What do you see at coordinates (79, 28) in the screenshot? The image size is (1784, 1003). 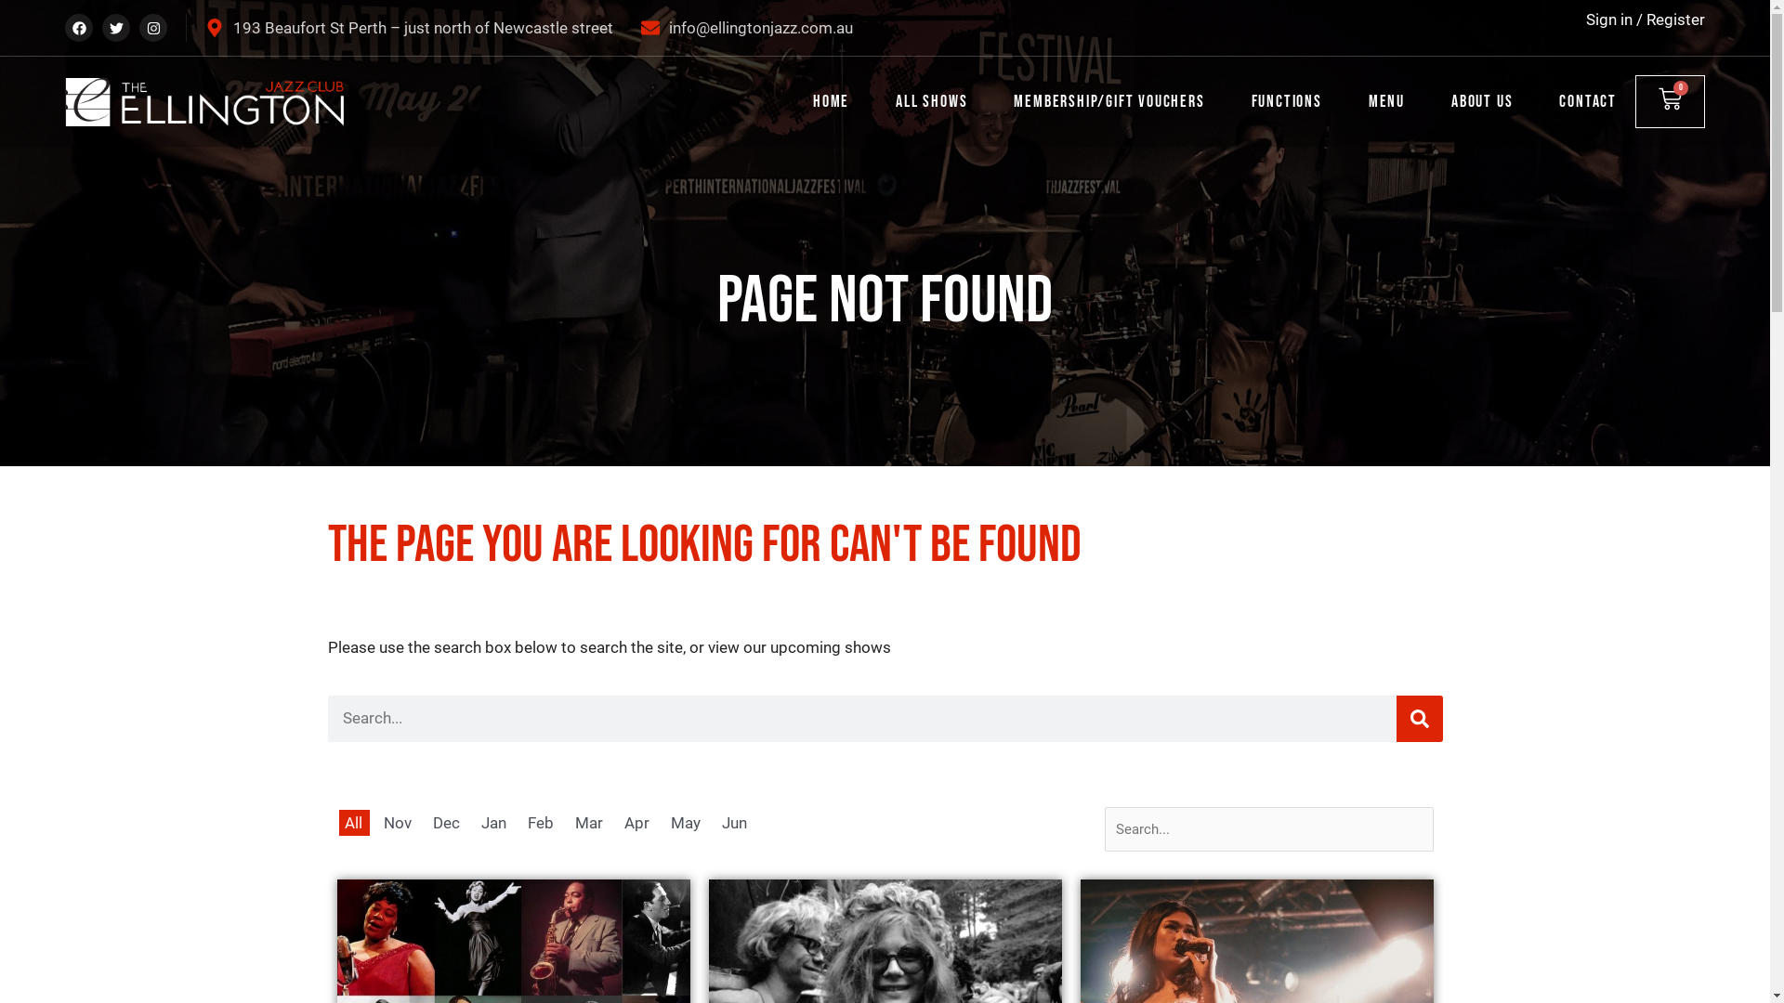 I see `Facebook` at bounding box center [79, 28].